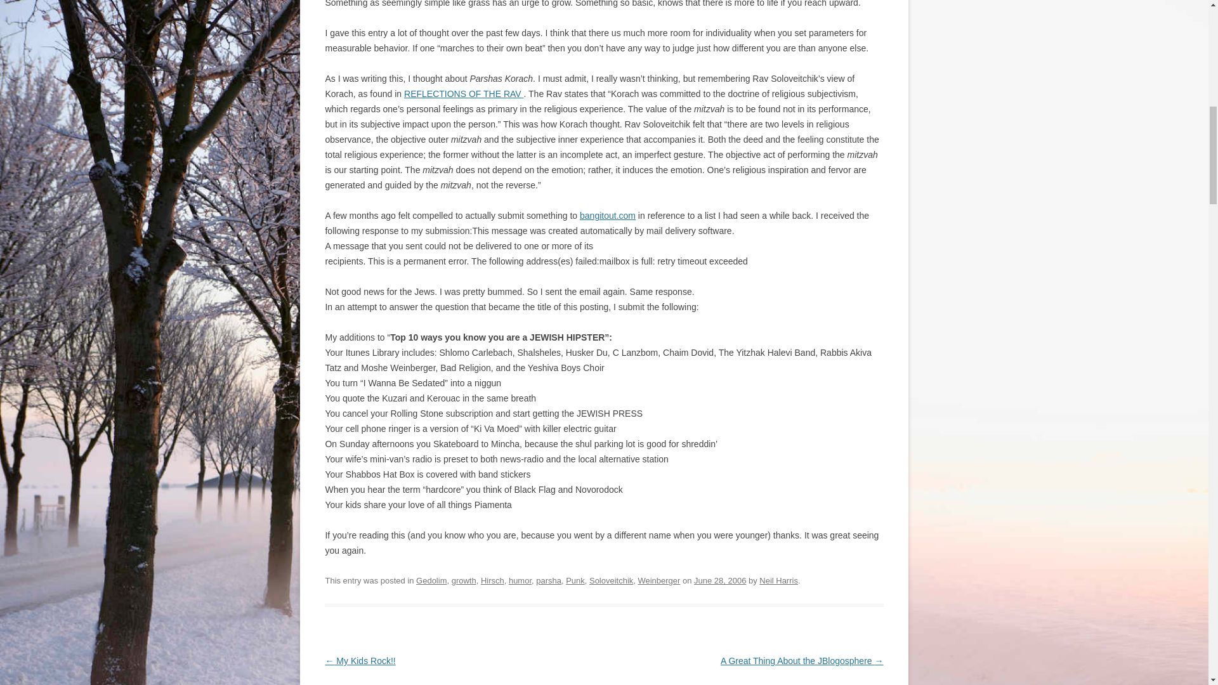  Describe the element at coordinates (492, 581) in the screenshot. I see `Hirsch` at that location.